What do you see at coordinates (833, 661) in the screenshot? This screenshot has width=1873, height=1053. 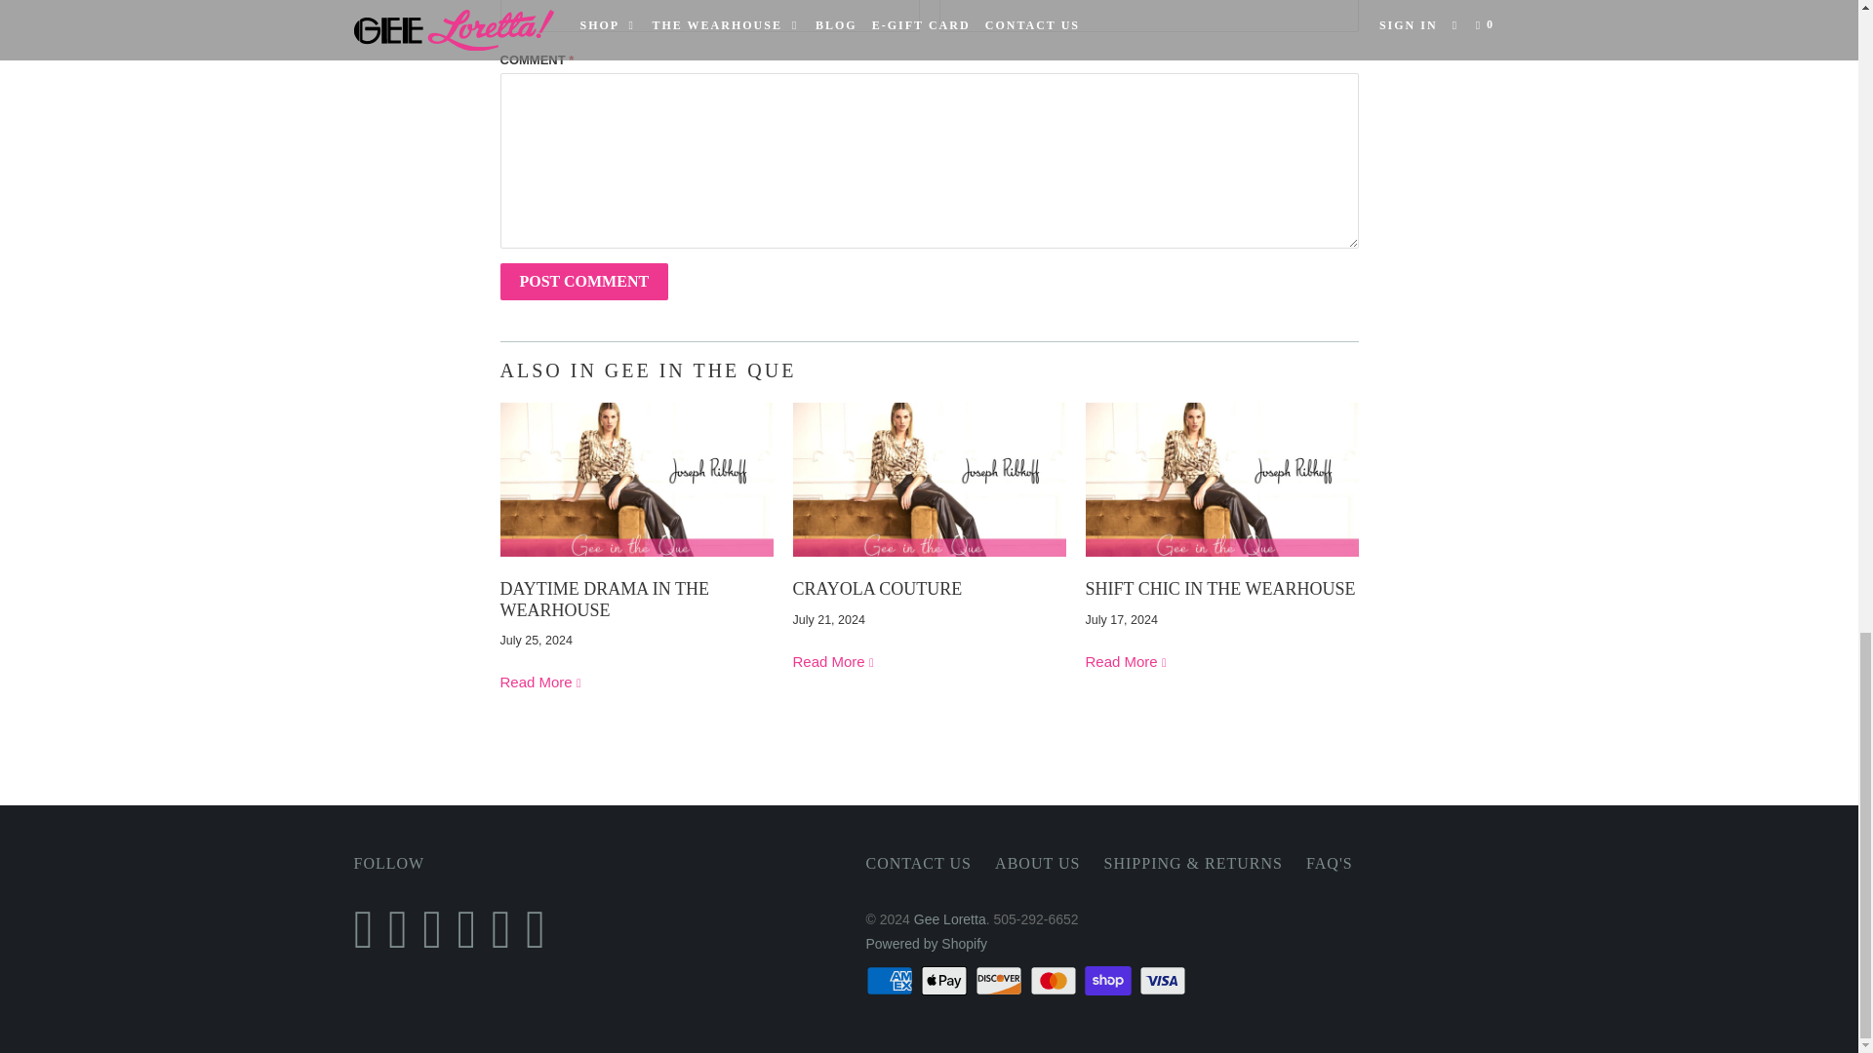 I see `Crayola Couture` at bounding box center [833, 661].